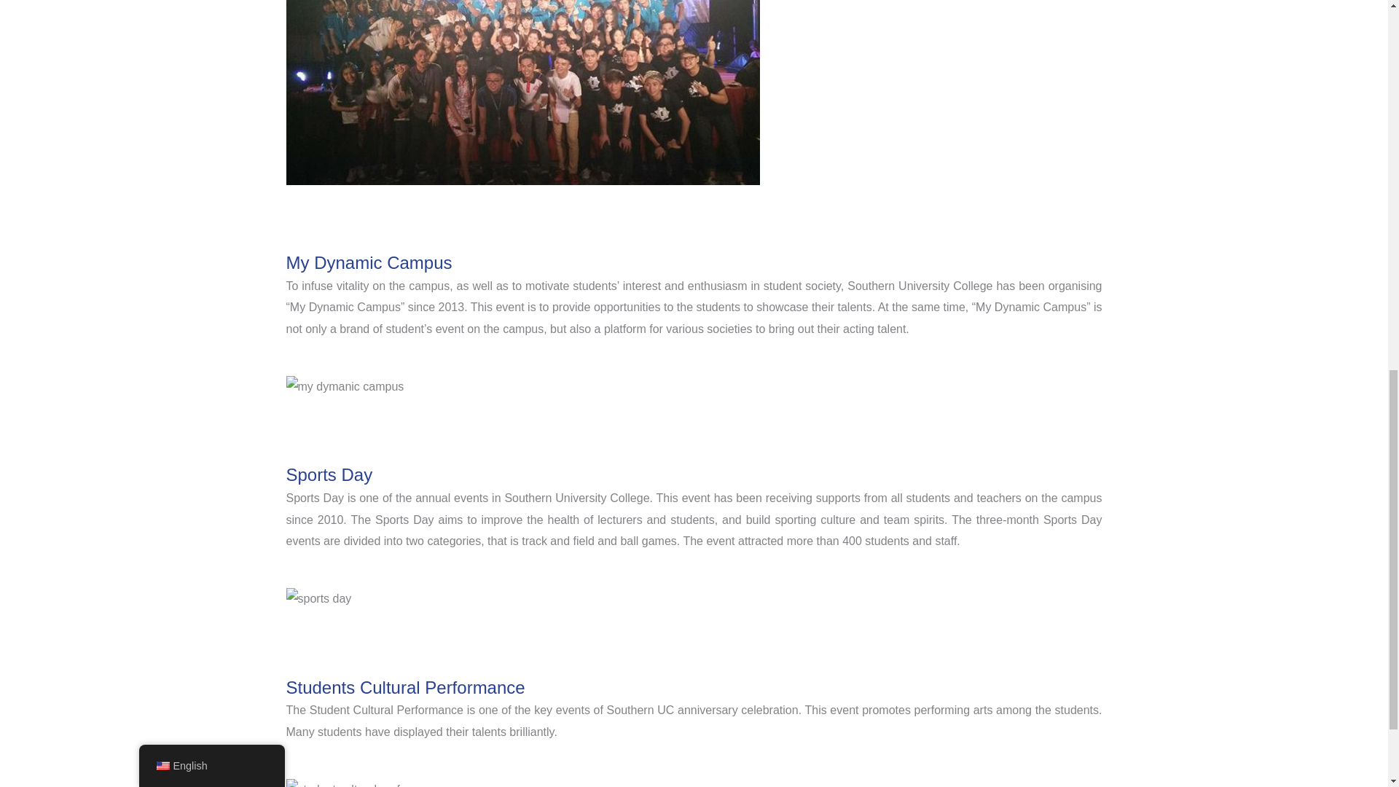 The image size is (1399, 787). What do you see at coordinates (522, 92) in the screenshot?
I see `jump party` at bounding box center [522, 92].